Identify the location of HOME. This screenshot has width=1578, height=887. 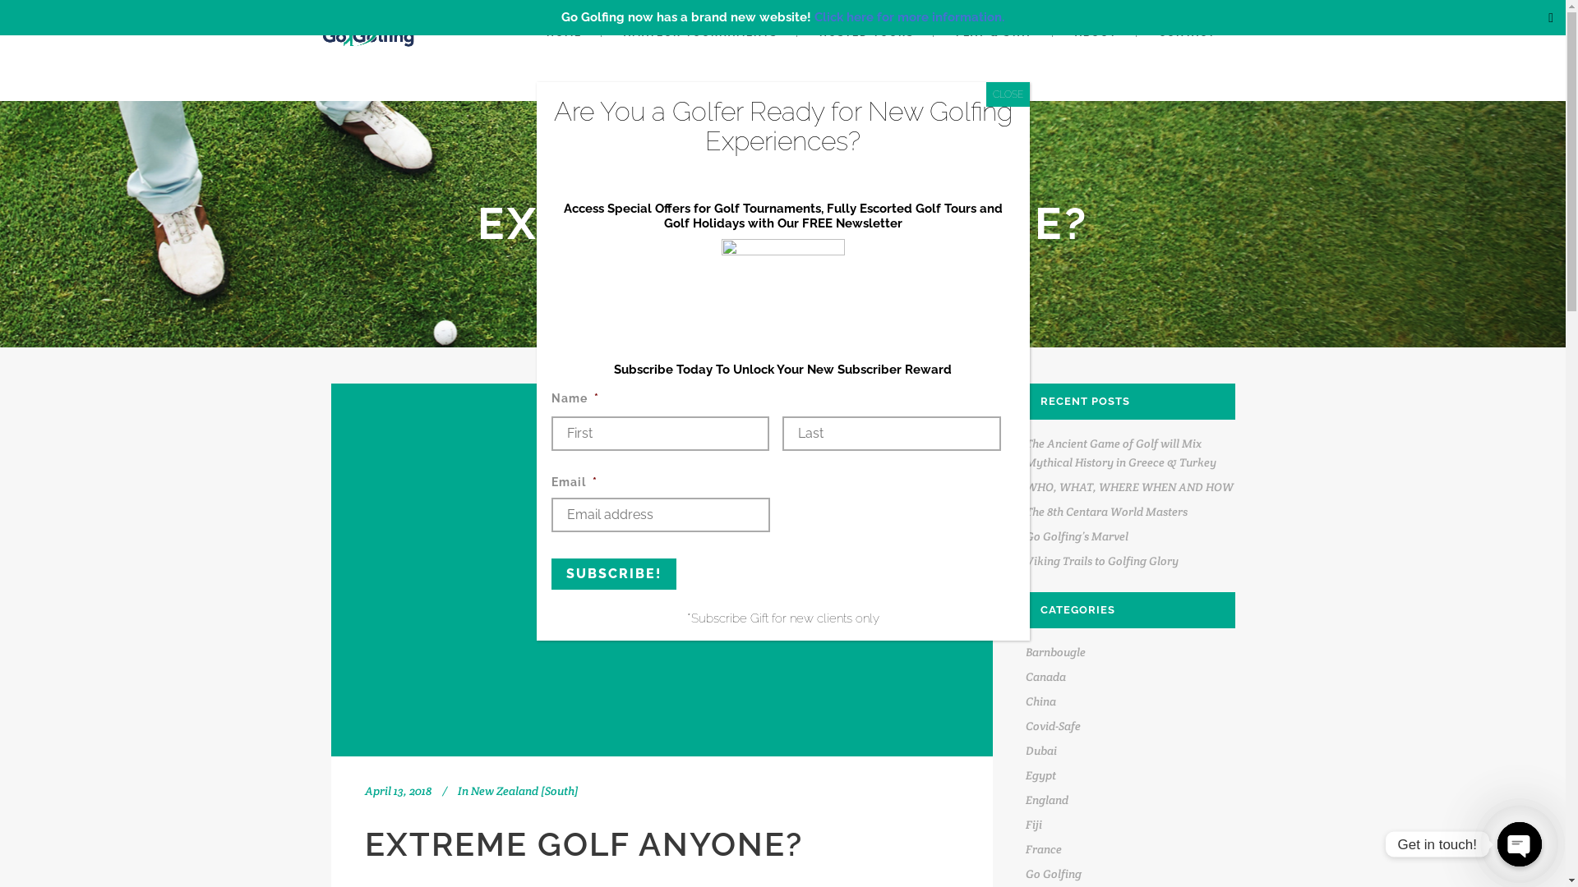
(564, 33).